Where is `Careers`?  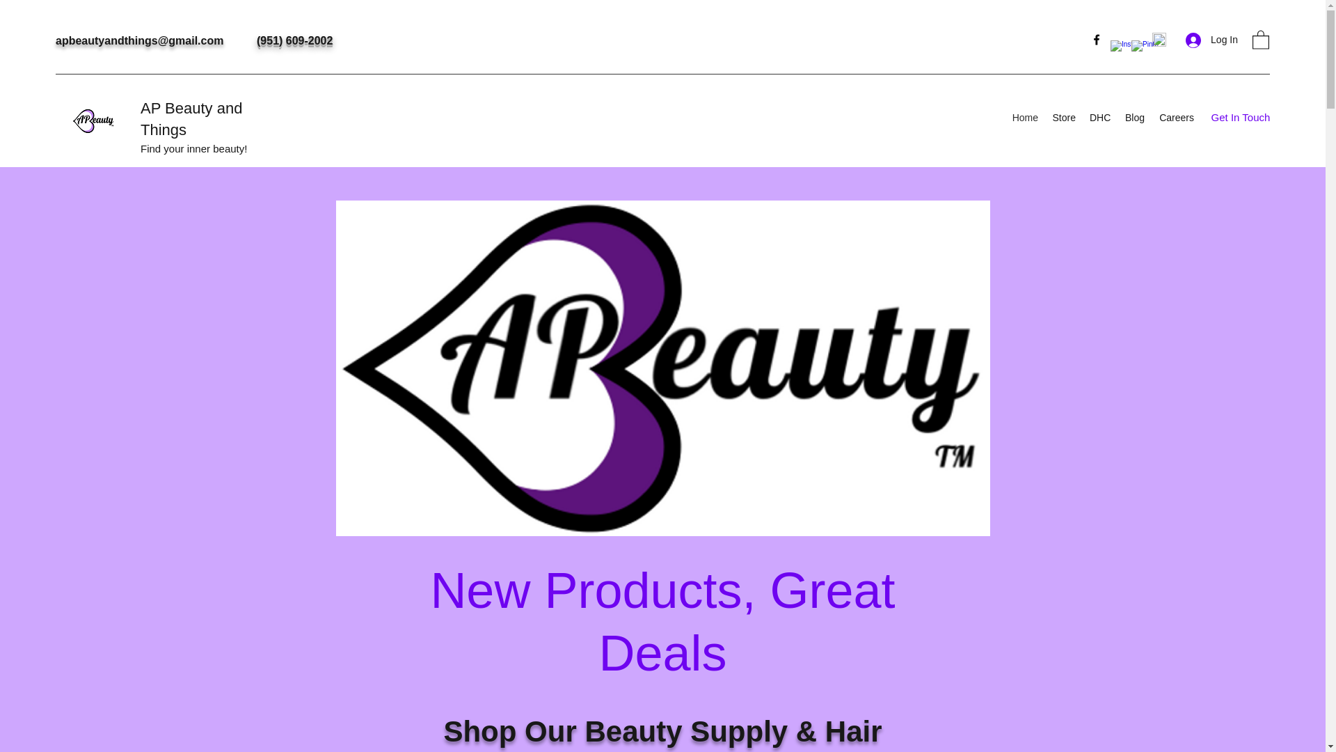
Careers is located at coordinates (1176, 117).